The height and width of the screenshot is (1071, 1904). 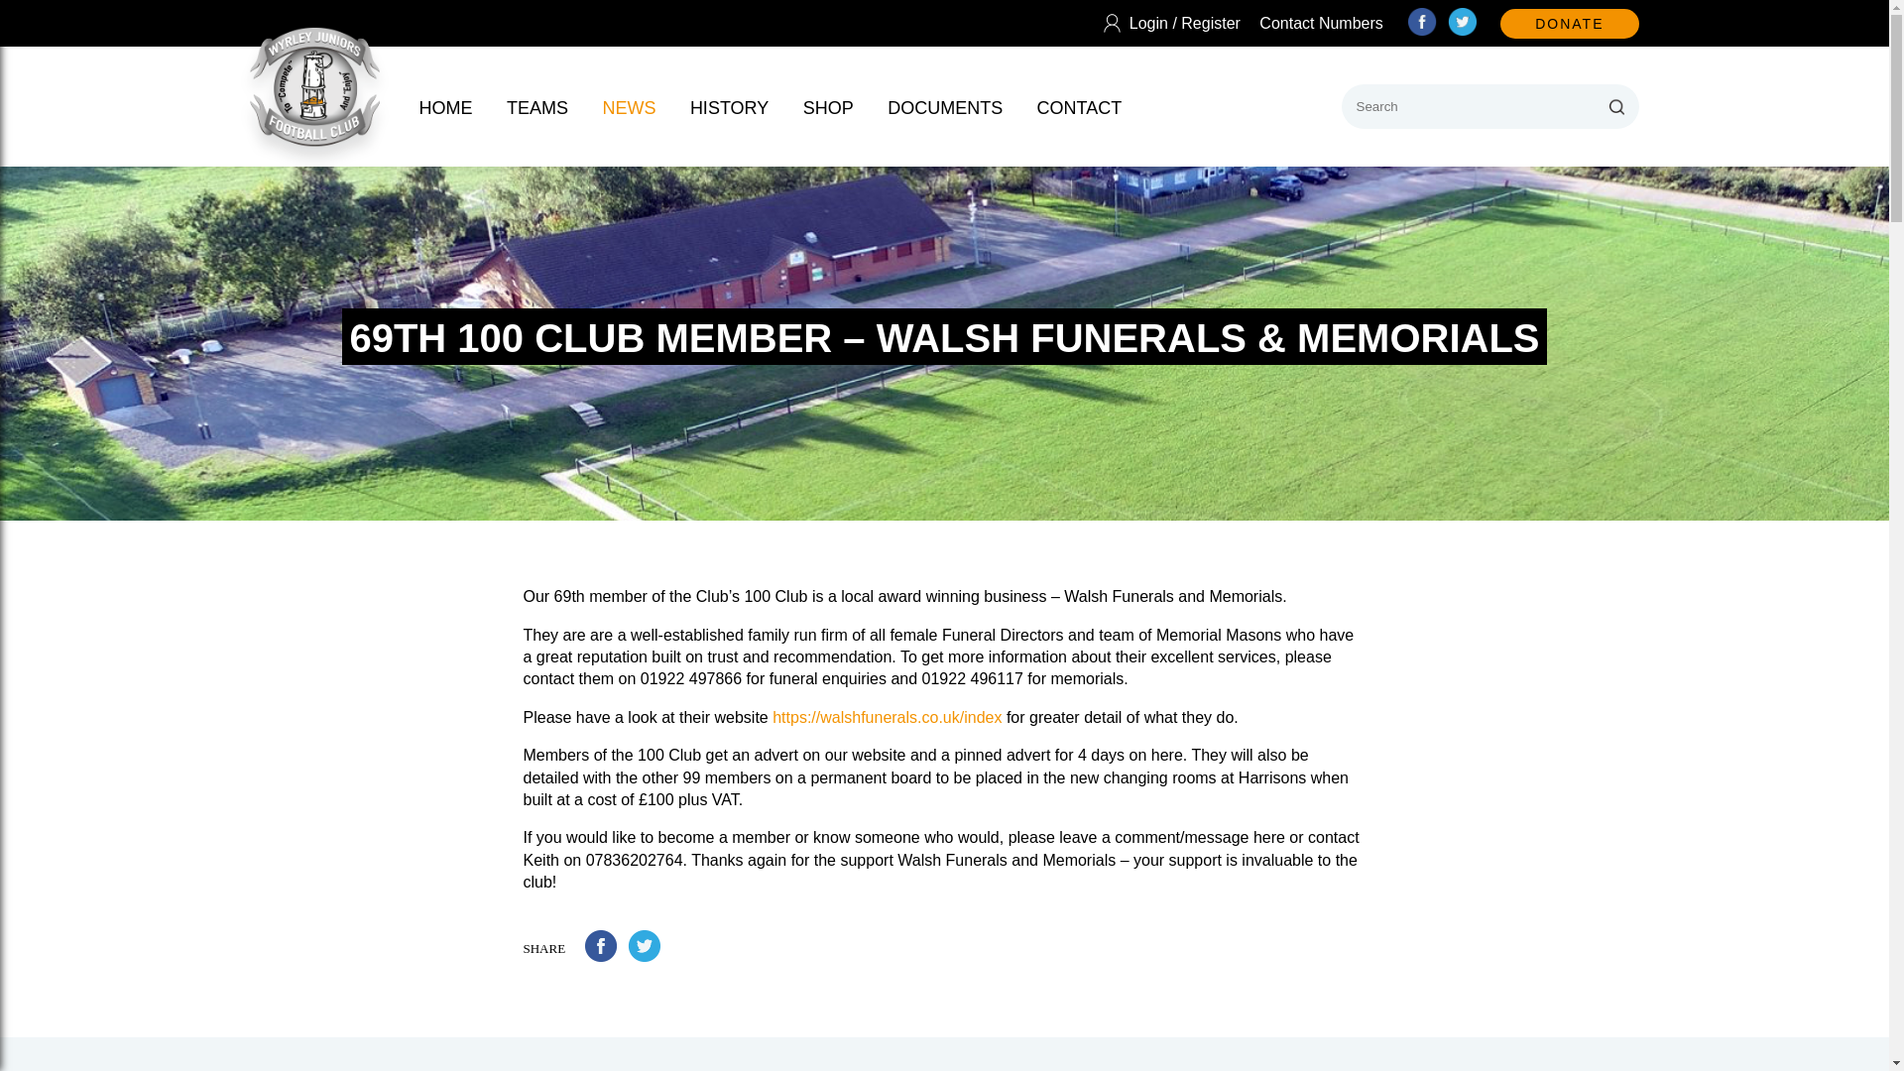 What do you see at coordinates (445, 107) in the screenshot?
I see `HOME` at bounding box center [445, 107].